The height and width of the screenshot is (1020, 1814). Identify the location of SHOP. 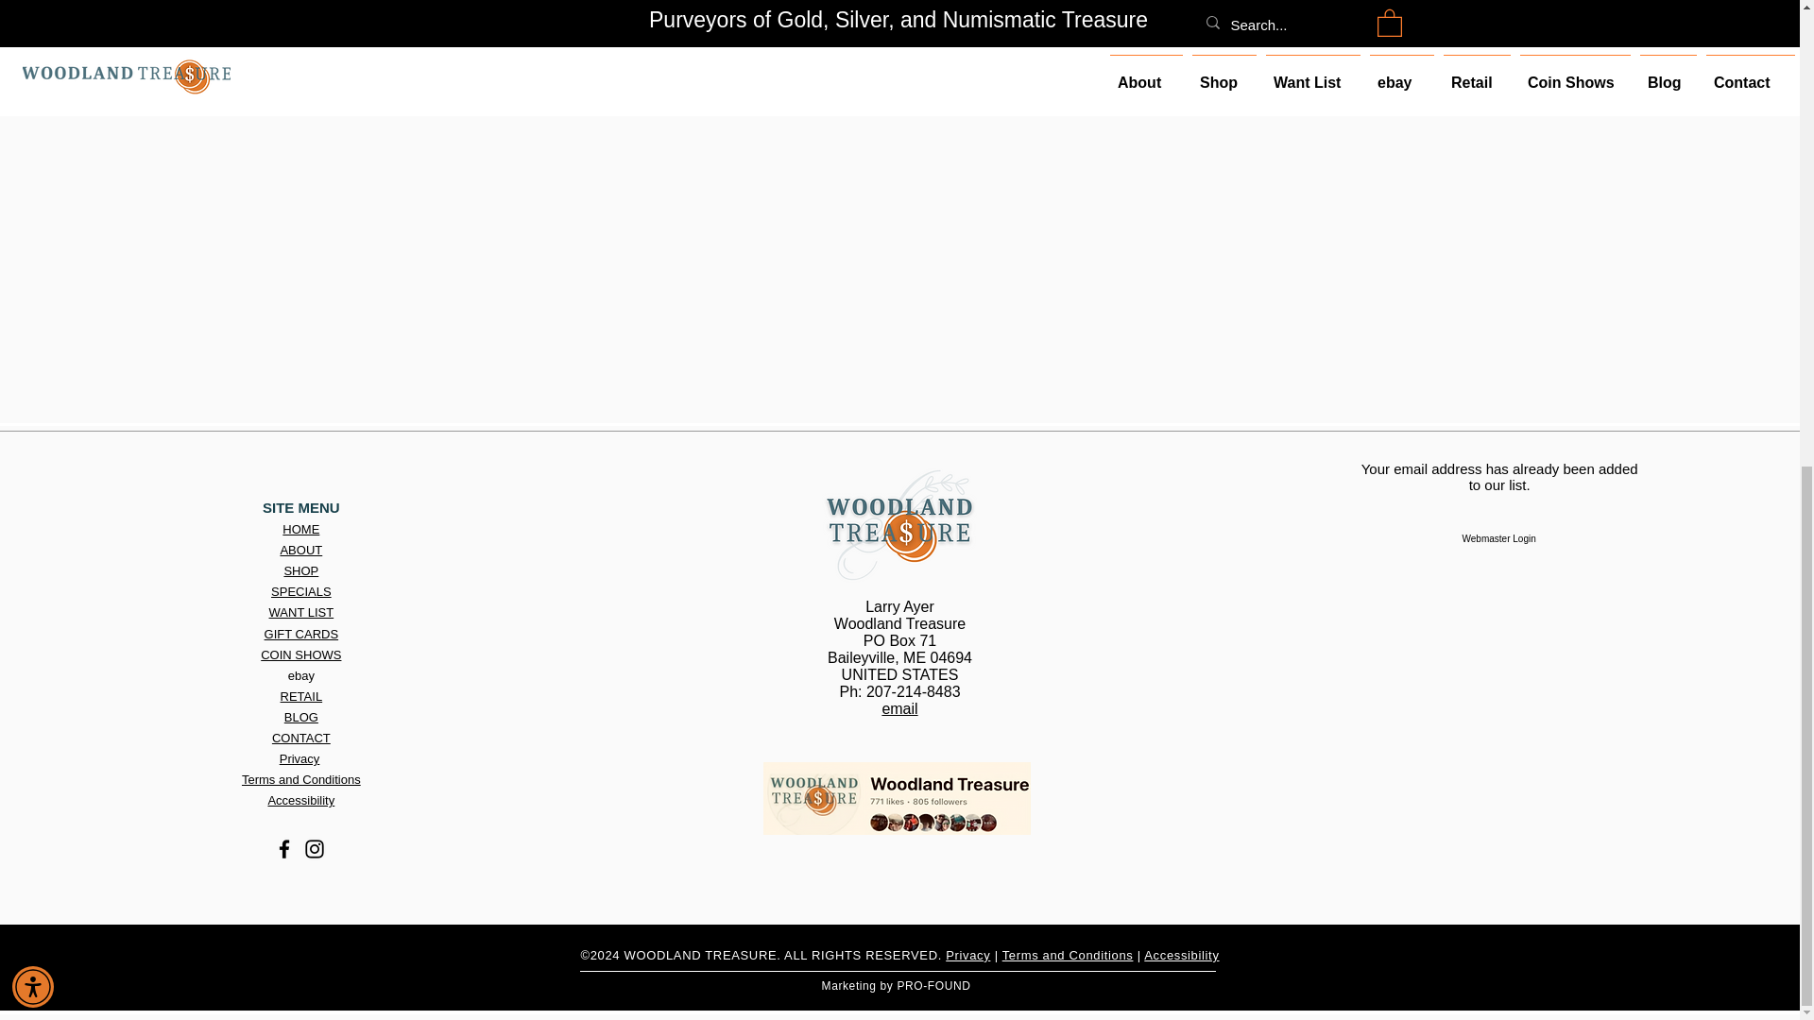
(300, 570).